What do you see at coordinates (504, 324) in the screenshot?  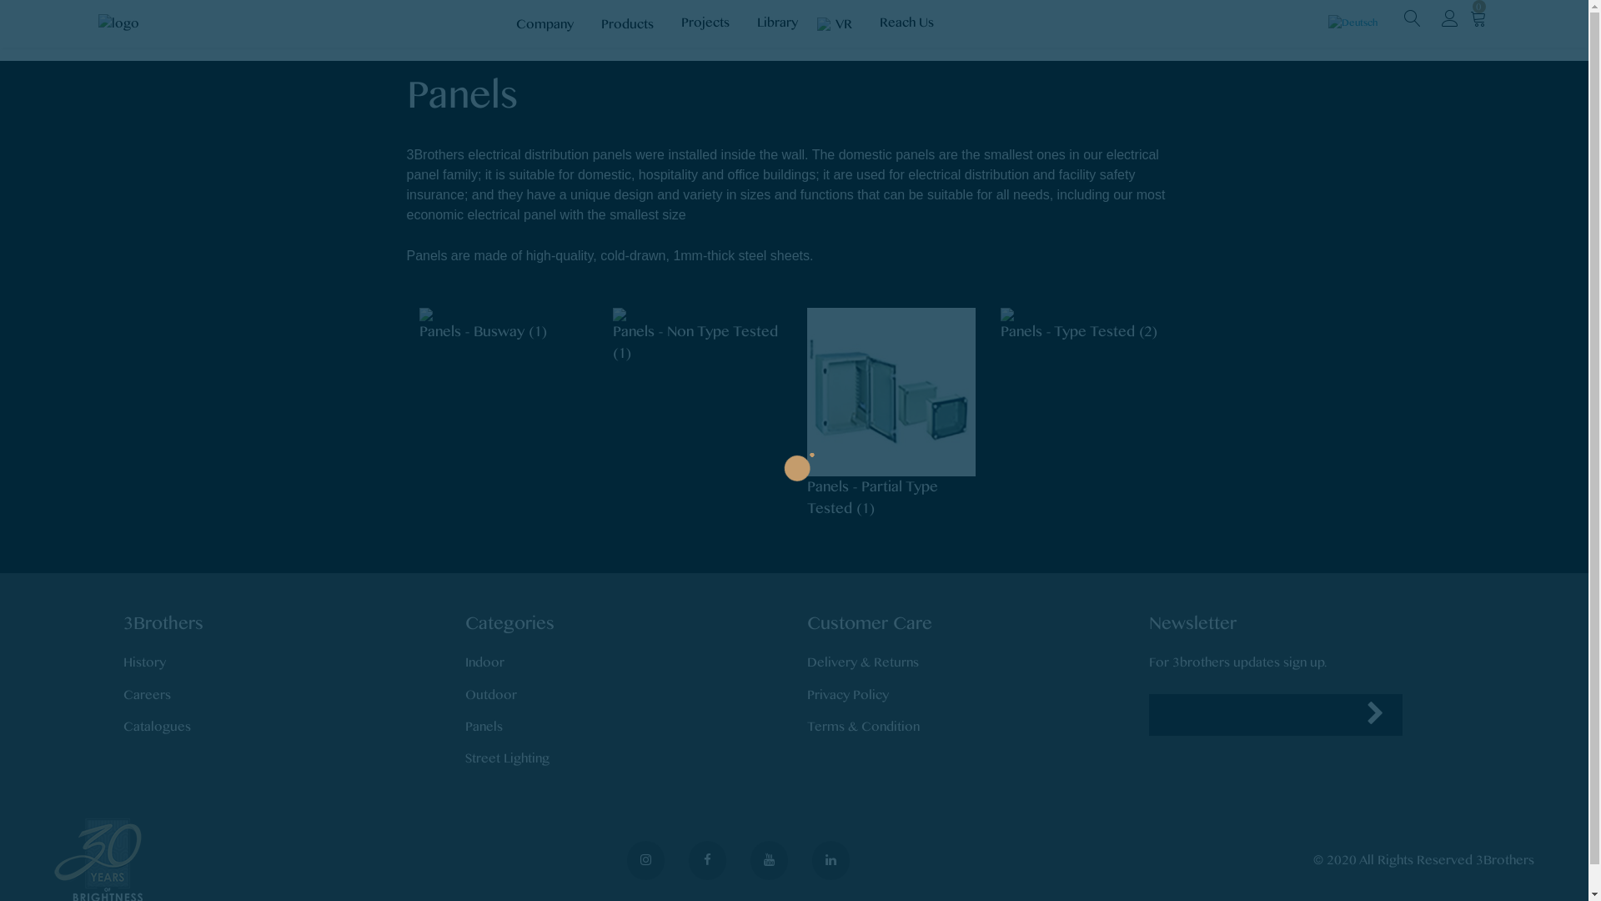 I see `Panels - Busway (1)` at bounding box center [504, 324].